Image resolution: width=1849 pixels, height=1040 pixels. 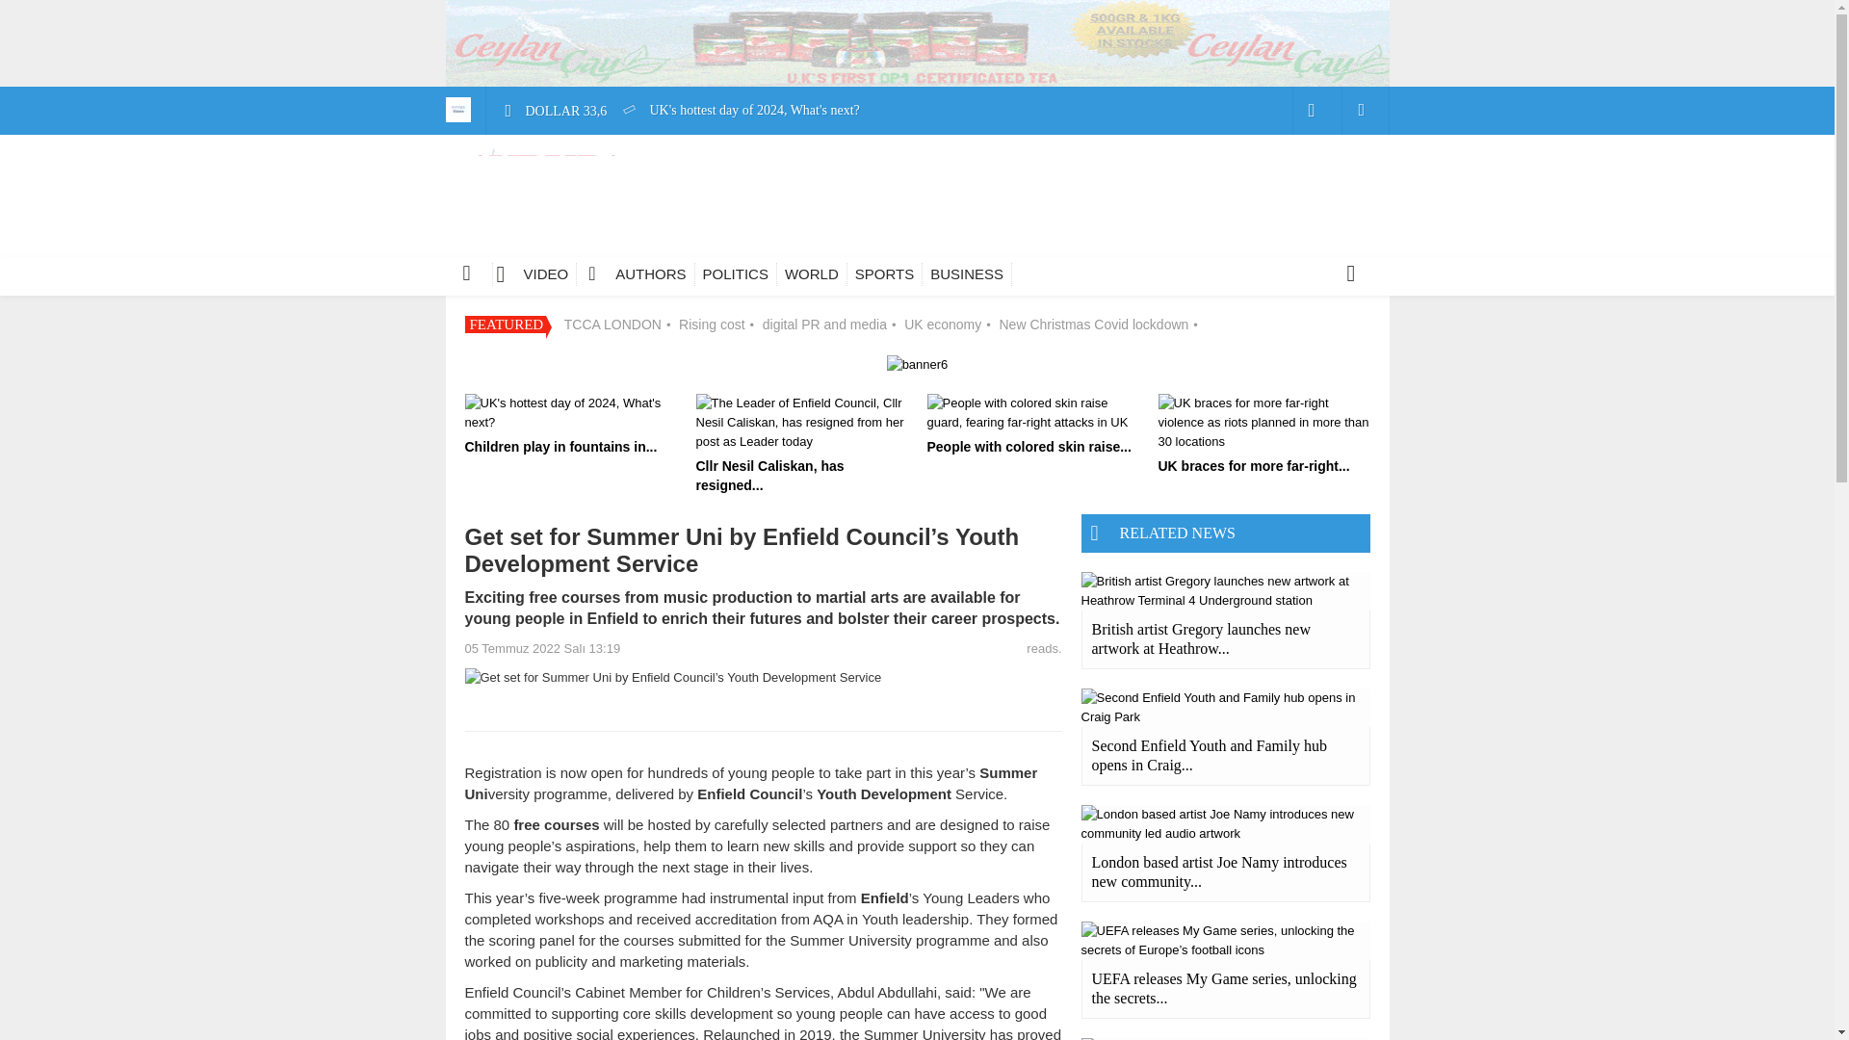 I want to click on Business support hub launched with Enfield Council, so click(x=776, y=497).